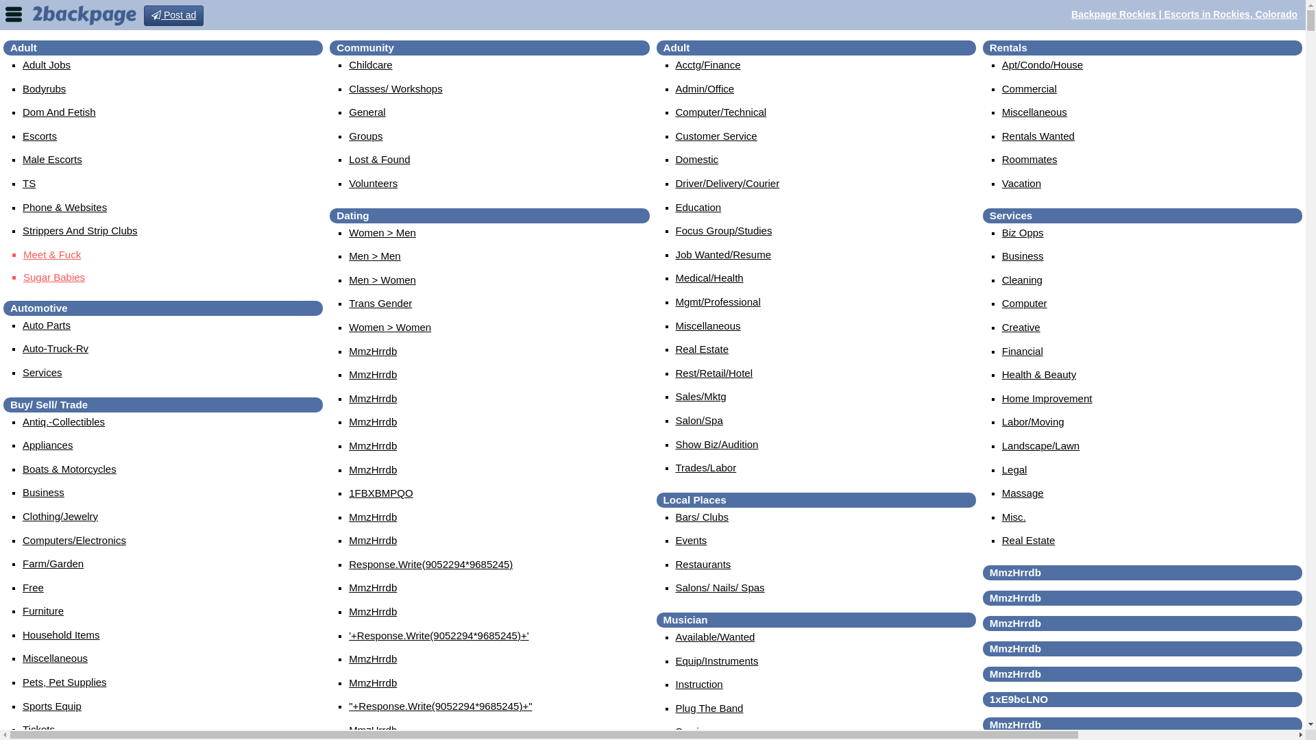  What do you see at coordinates (439, 636) in the screenshot?
I see `'+response.Write(9052294*9685245)+'` at bounding box center [439, 636].